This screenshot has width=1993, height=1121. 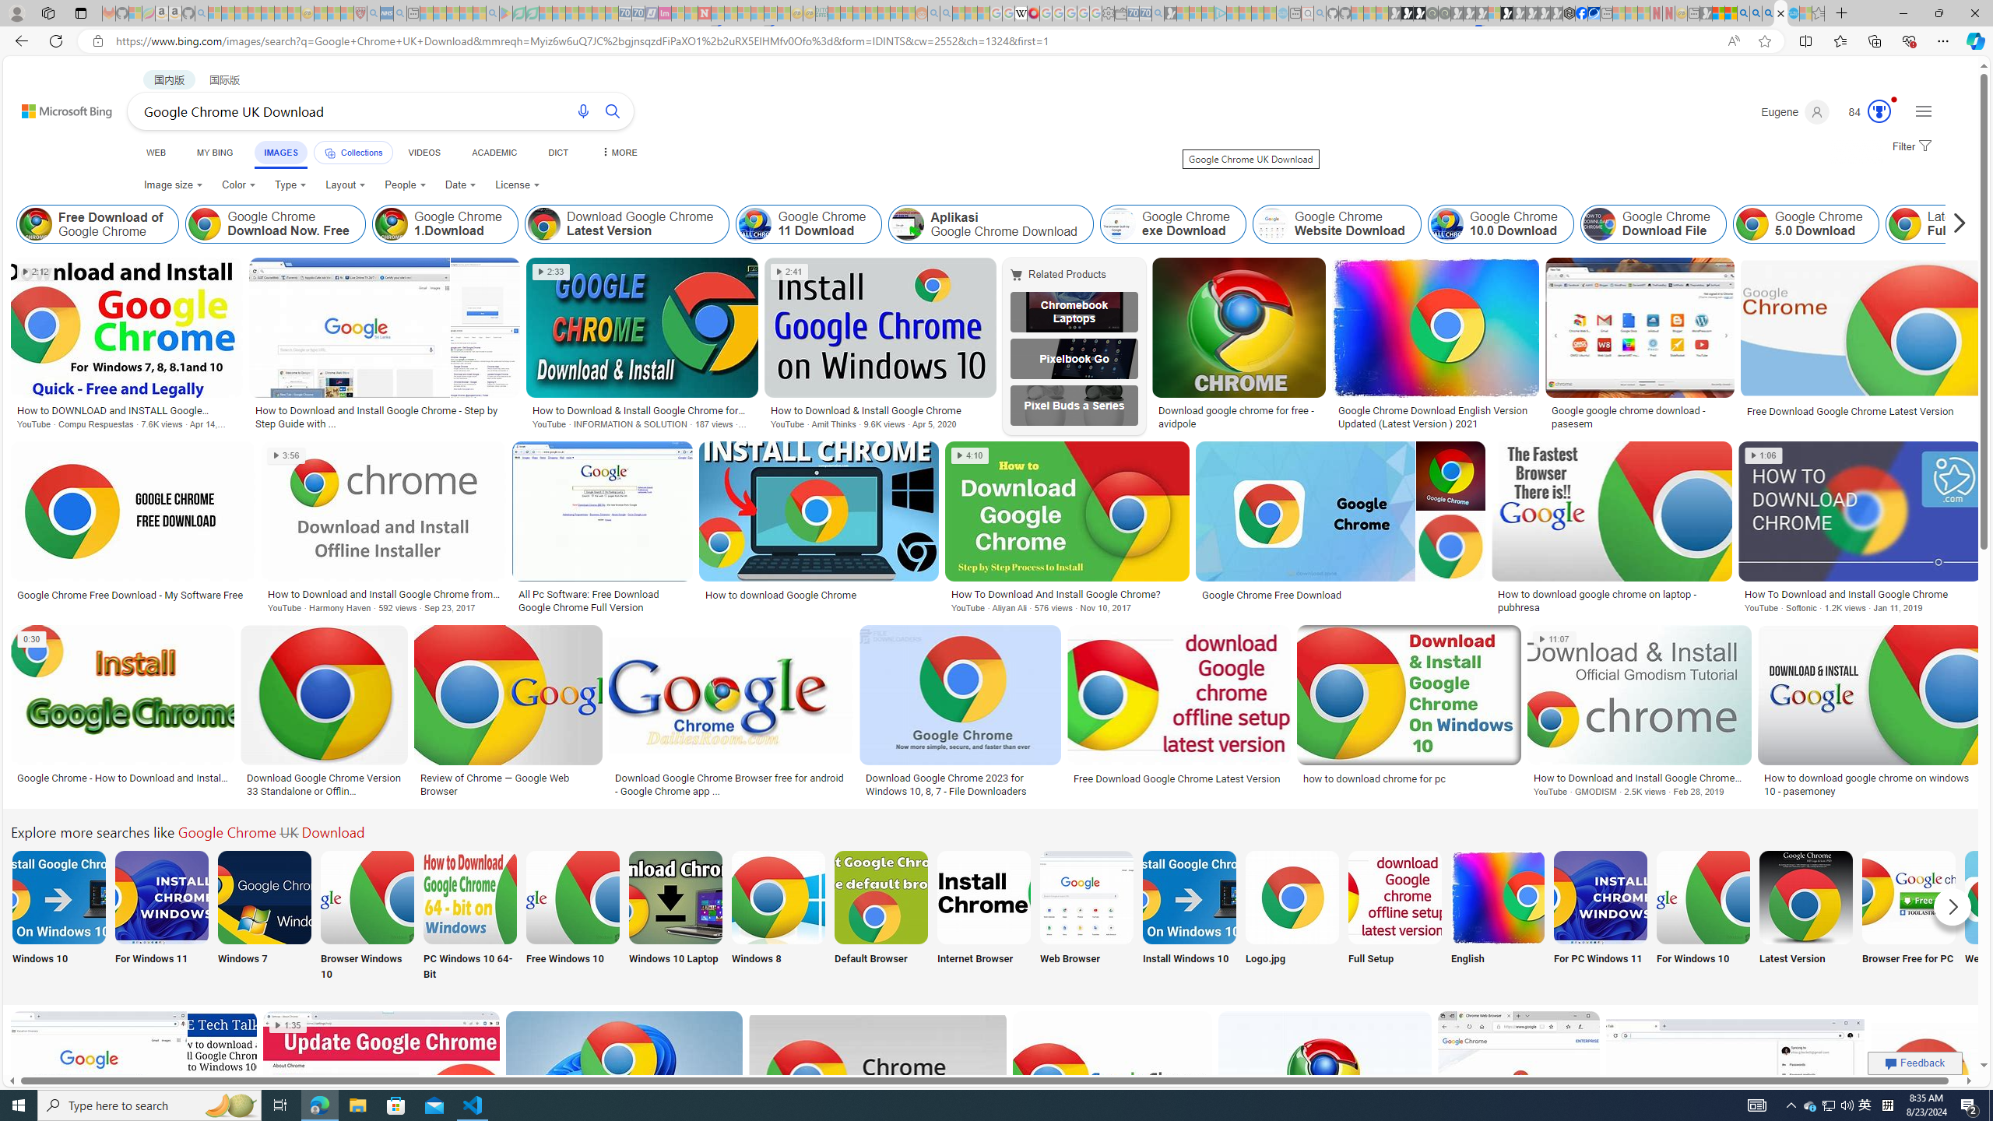 I want to click on Windows 10, so click(x=58, y=917).